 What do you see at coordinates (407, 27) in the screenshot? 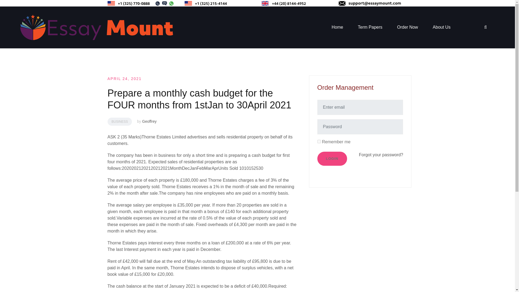
I see `Order Now` at bounding box center [407, 27].